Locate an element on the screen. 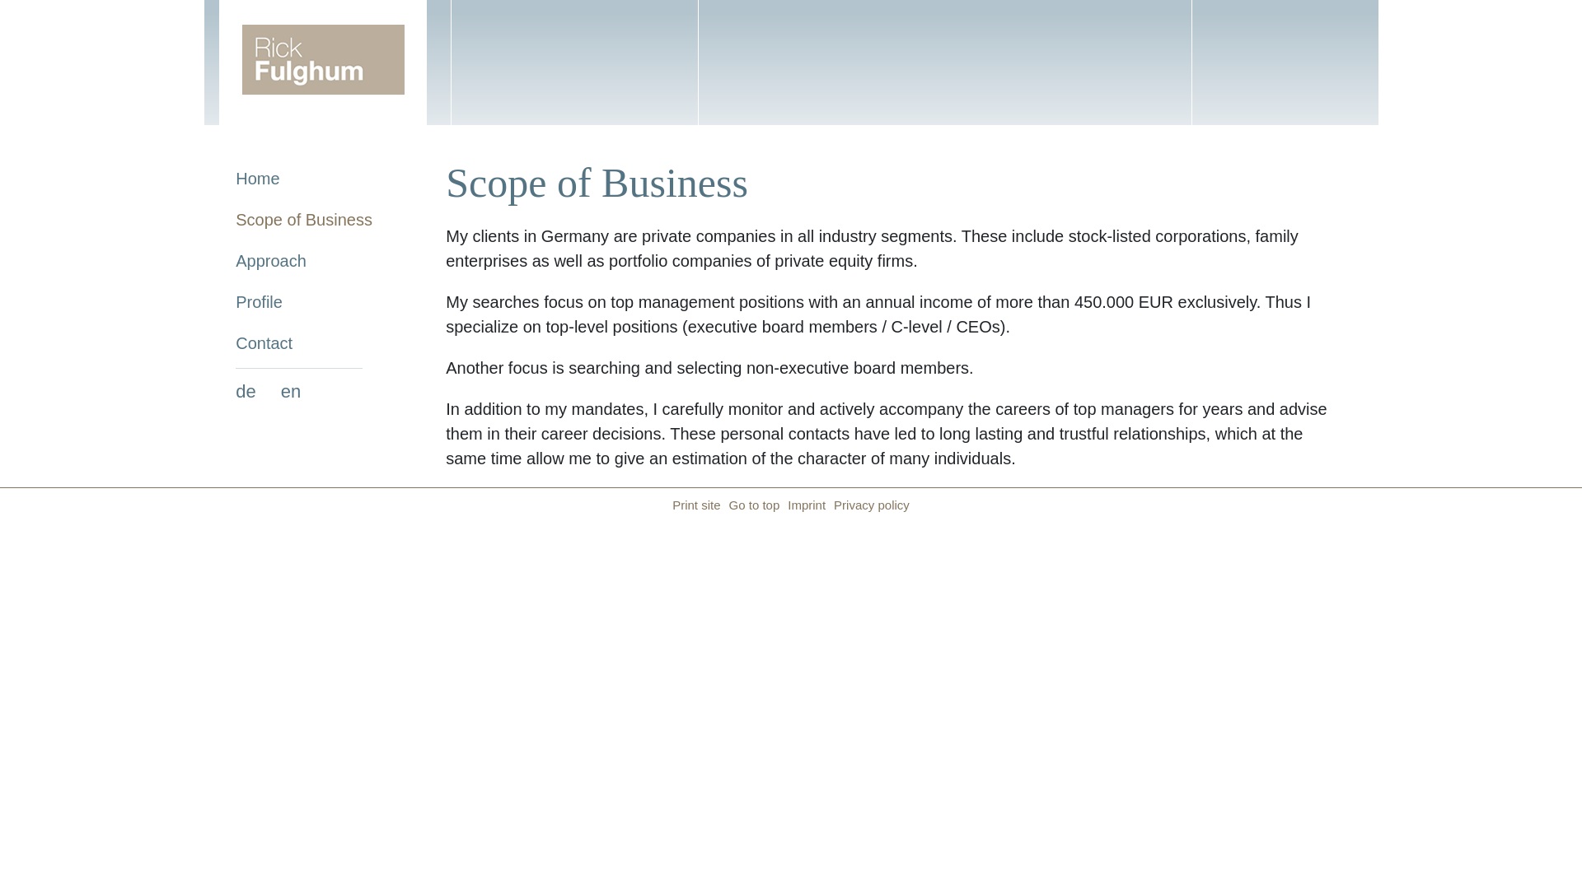 This screenshot has height=889, width=1582. de is located at coordinates (246, 391).